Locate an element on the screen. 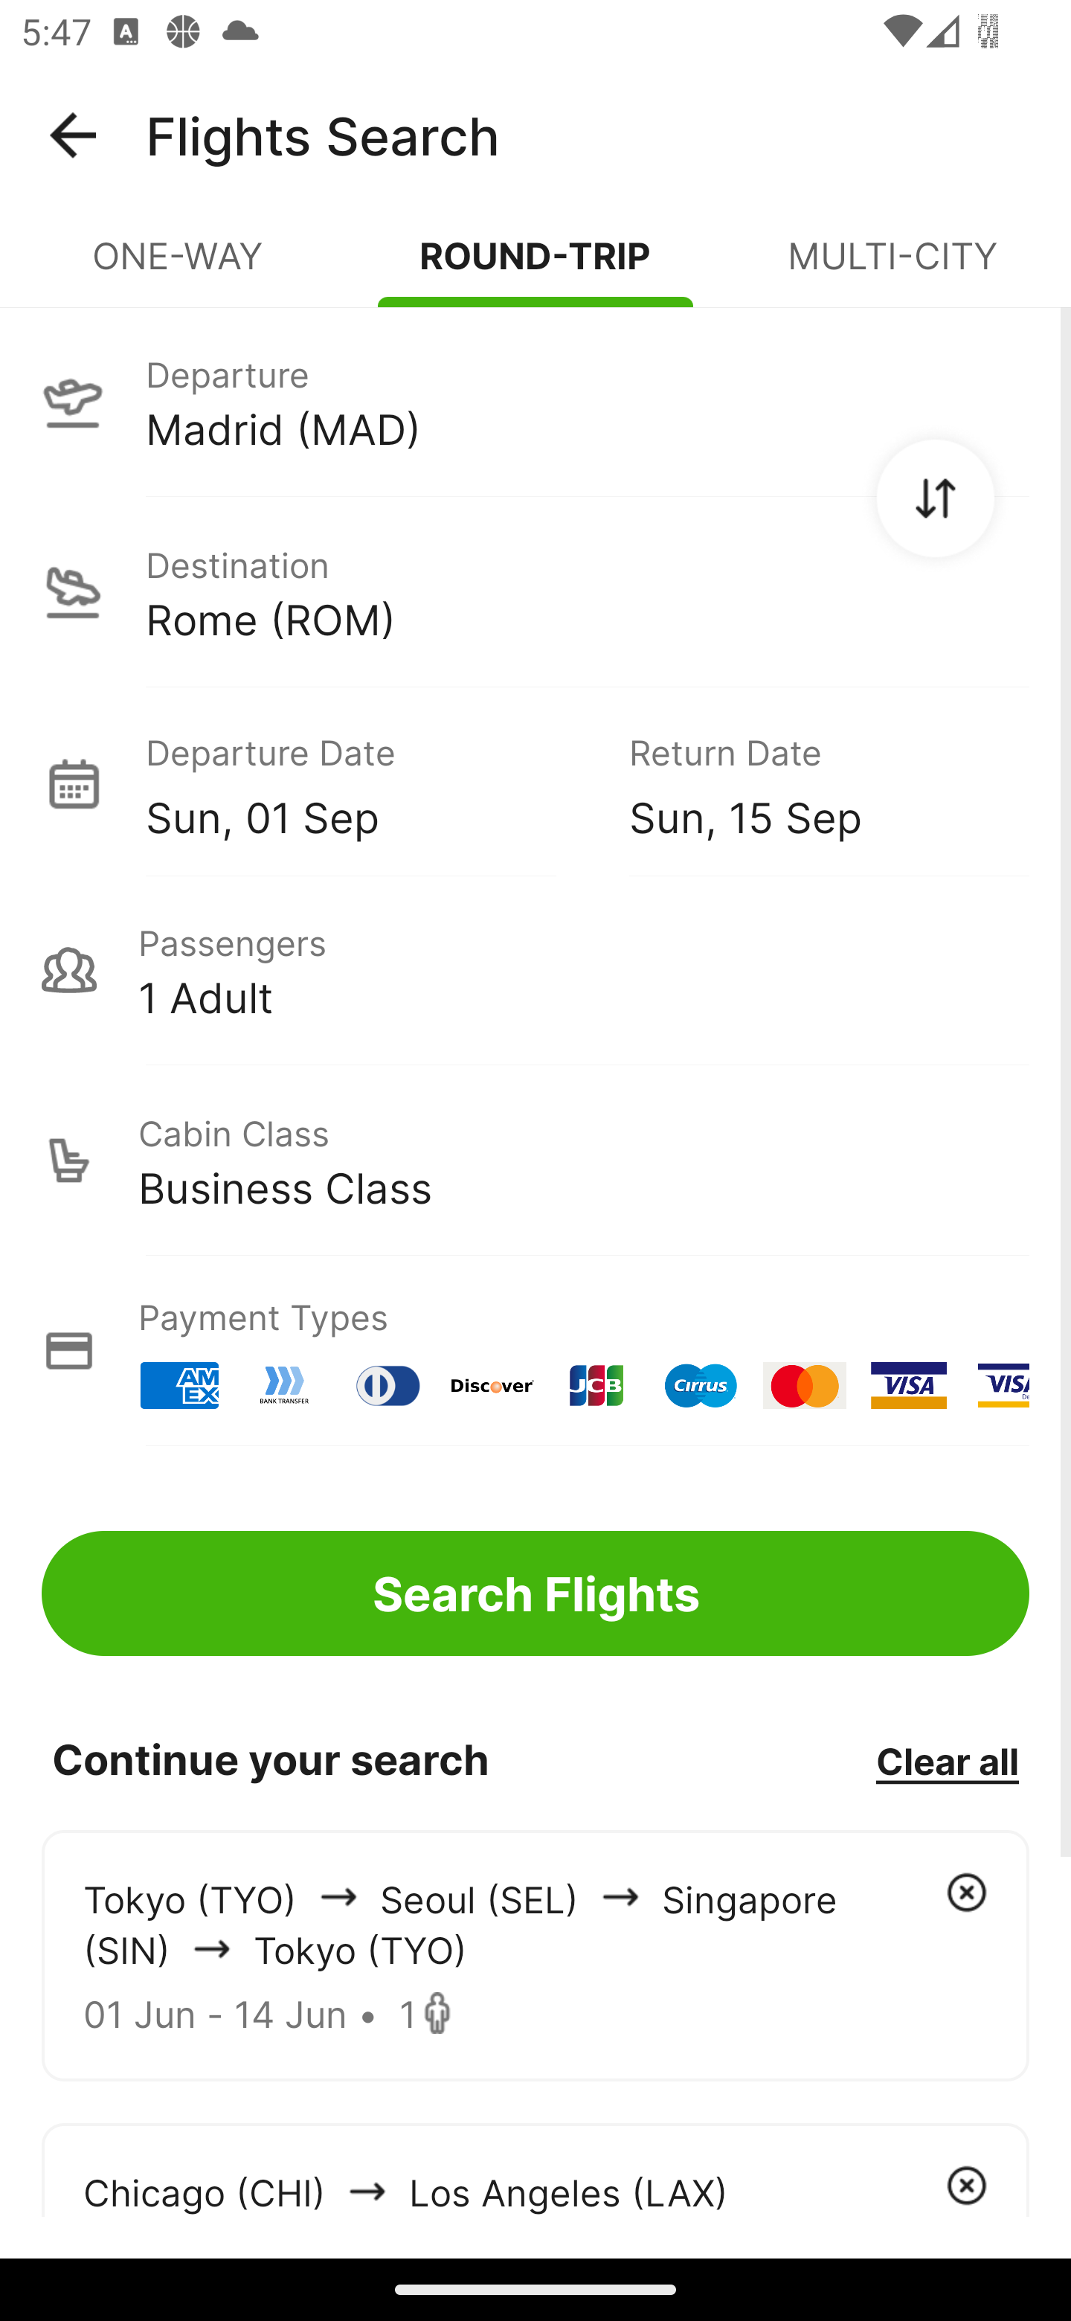  ROUND-TRIP is located at coordinates (535, 268).